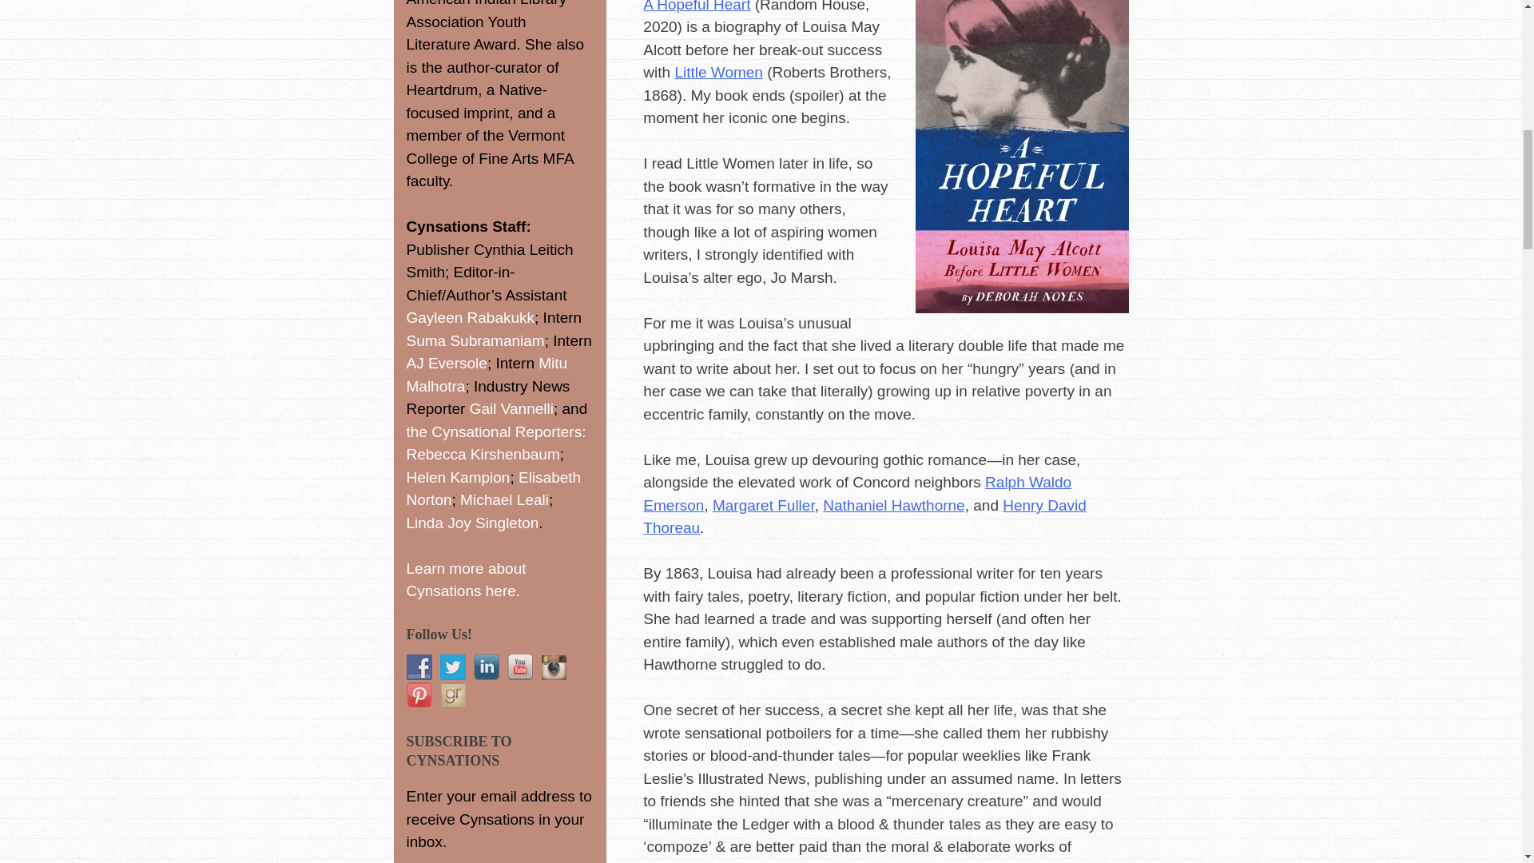 The height and width of the screenshot is (863, 1534). Describe the element at coordinates (893, 505) in the screenshot. I see `Nathaniel Hawthorne` at that location.